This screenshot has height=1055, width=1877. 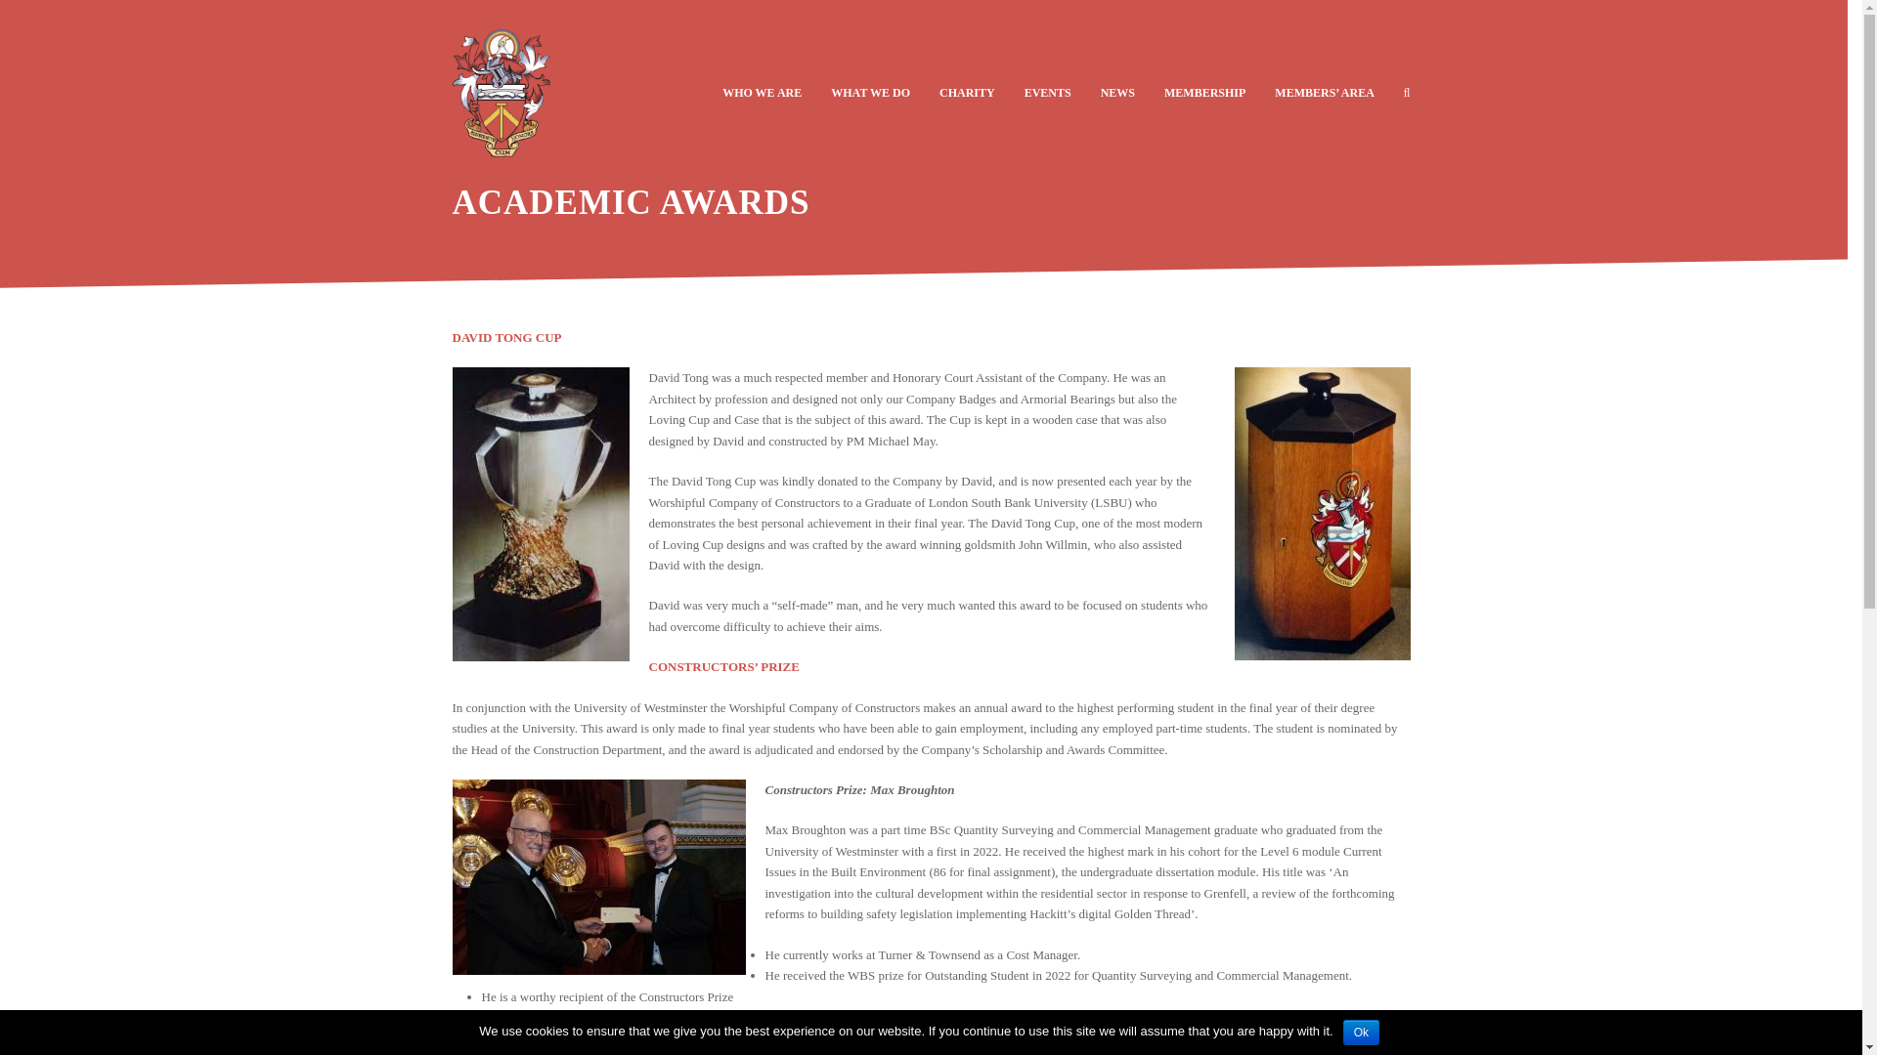 What do you see at coordinates (870, 92) in the screenshot?
I see `WHAT WE DO` at bounding box center [870, 92].